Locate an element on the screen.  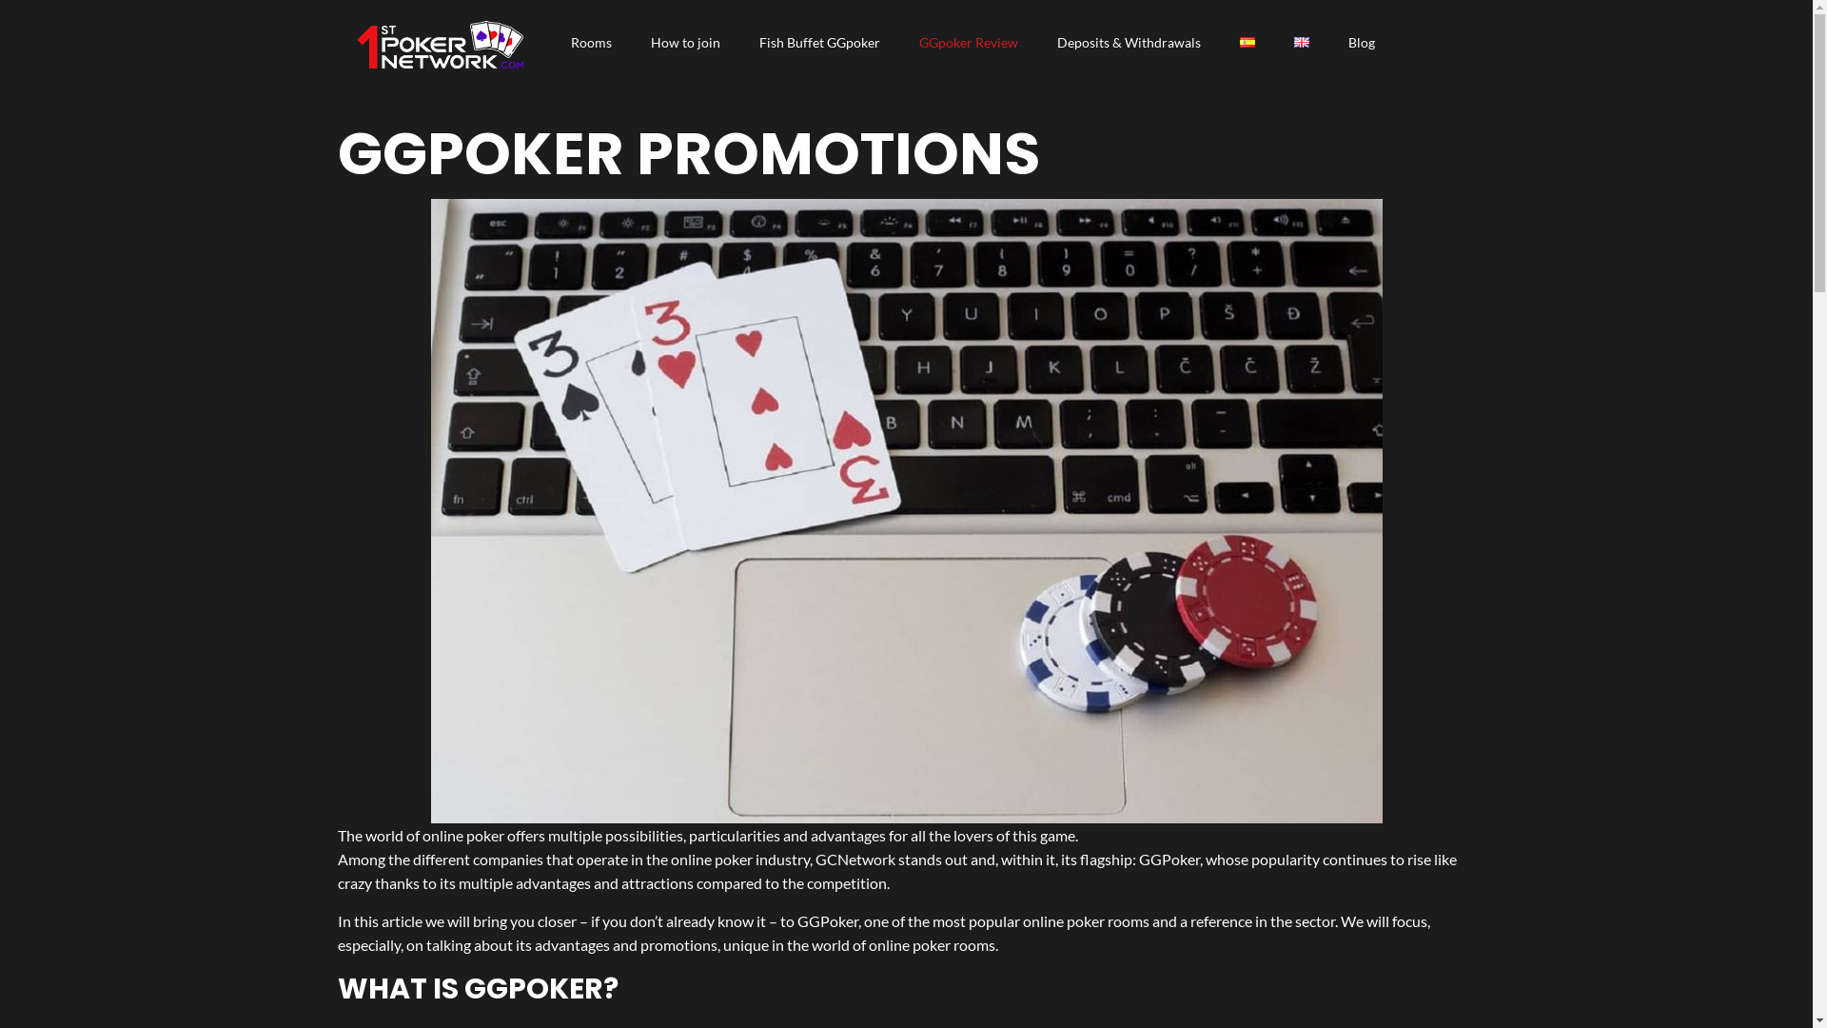
GGpoker Review is located at coordinates (969, 43).